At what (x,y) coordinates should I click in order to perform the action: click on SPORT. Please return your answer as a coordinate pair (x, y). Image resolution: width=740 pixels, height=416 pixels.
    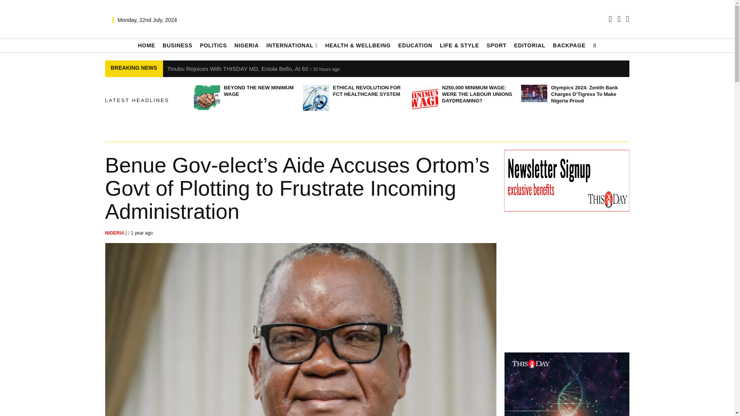
    Looking at the image, I should click on (496, 45).